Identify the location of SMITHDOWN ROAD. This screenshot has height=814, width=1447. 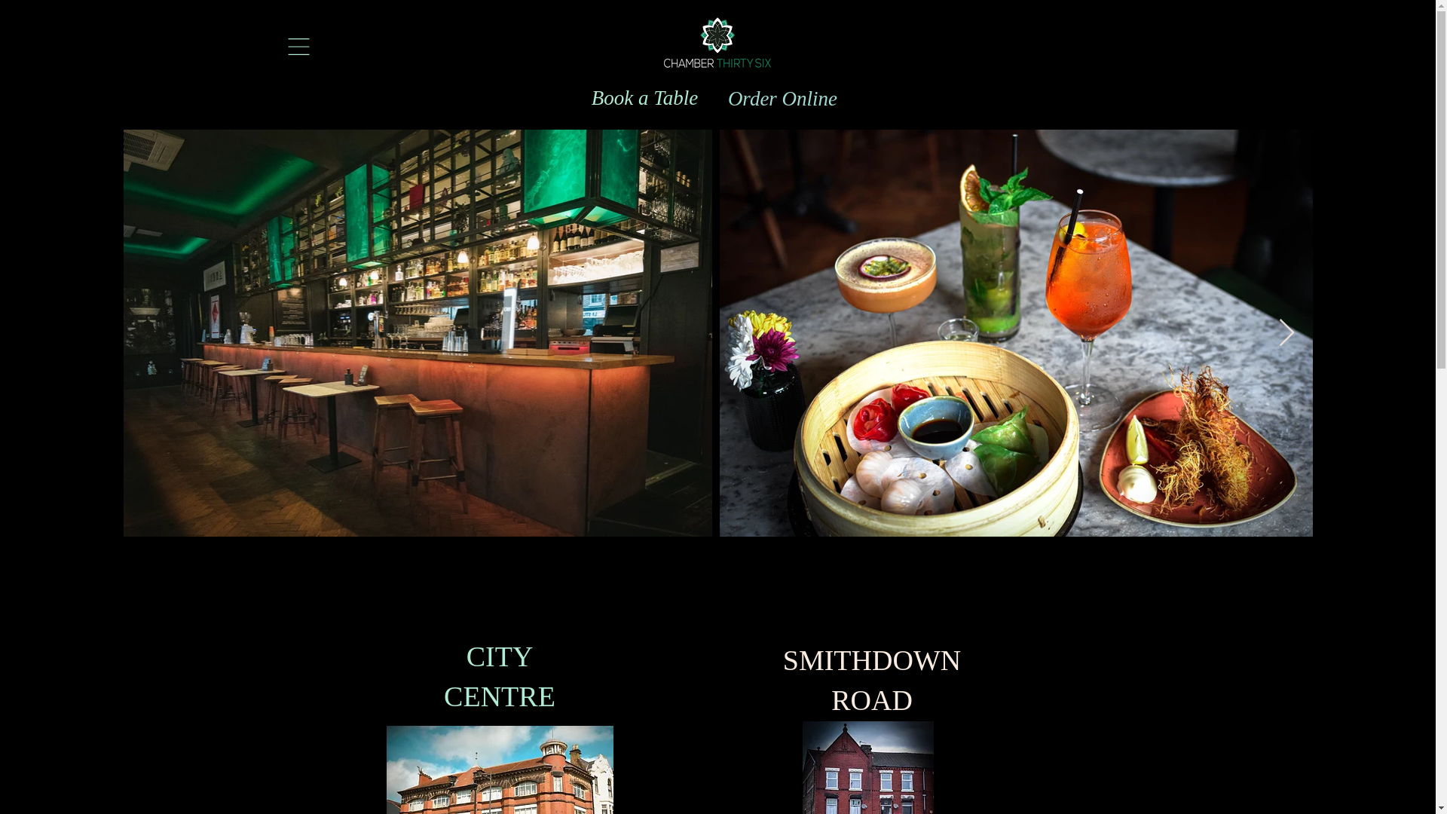
(871, 680).